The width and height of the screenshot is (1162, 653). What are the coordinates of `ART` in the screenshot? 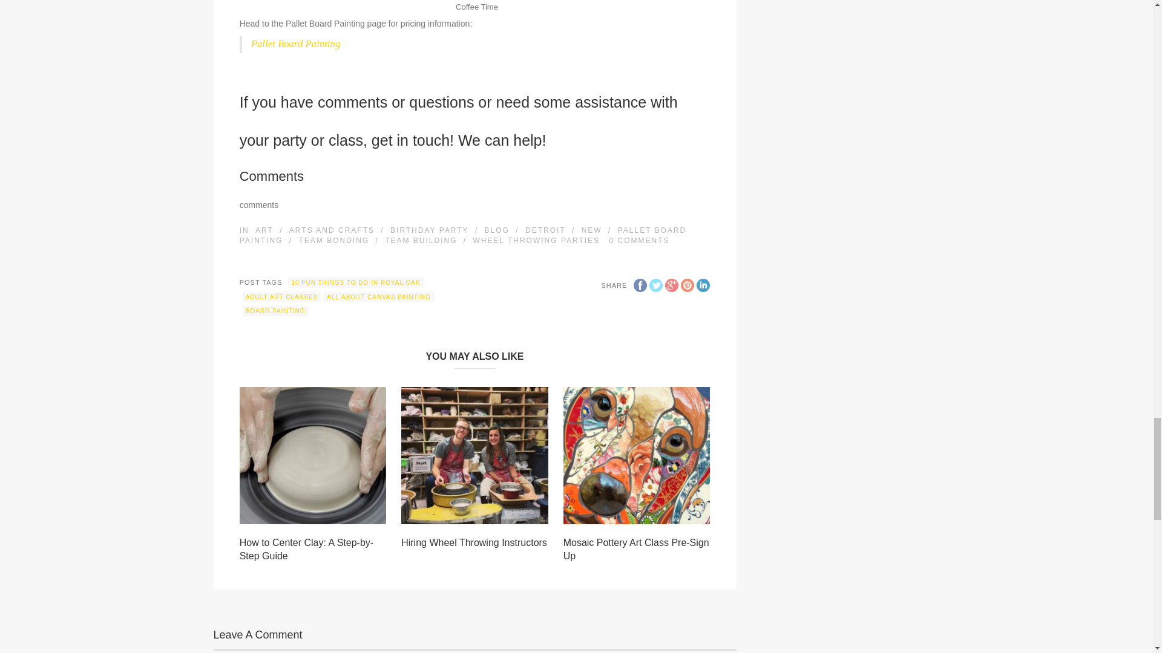 It's located at (264, 230).